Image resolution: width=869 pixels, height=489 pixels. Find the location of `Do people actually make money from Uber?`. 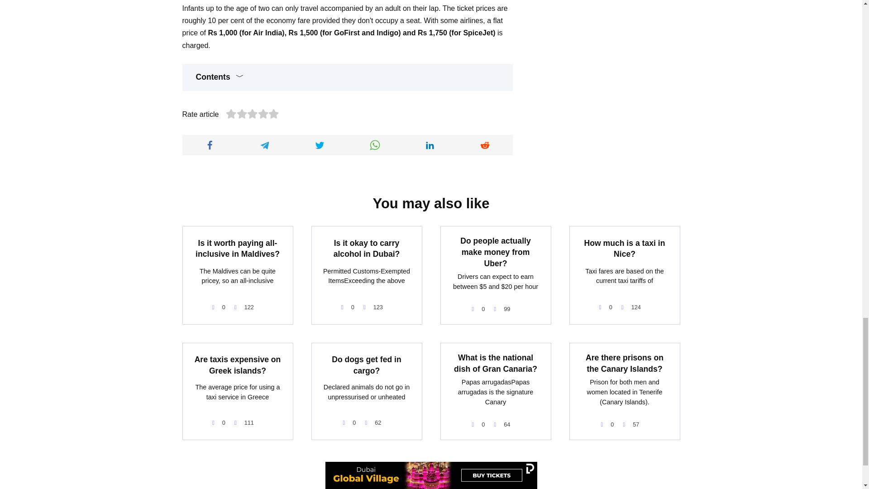

Do people actually make money from Uber? is located at coordinates (495, 252).